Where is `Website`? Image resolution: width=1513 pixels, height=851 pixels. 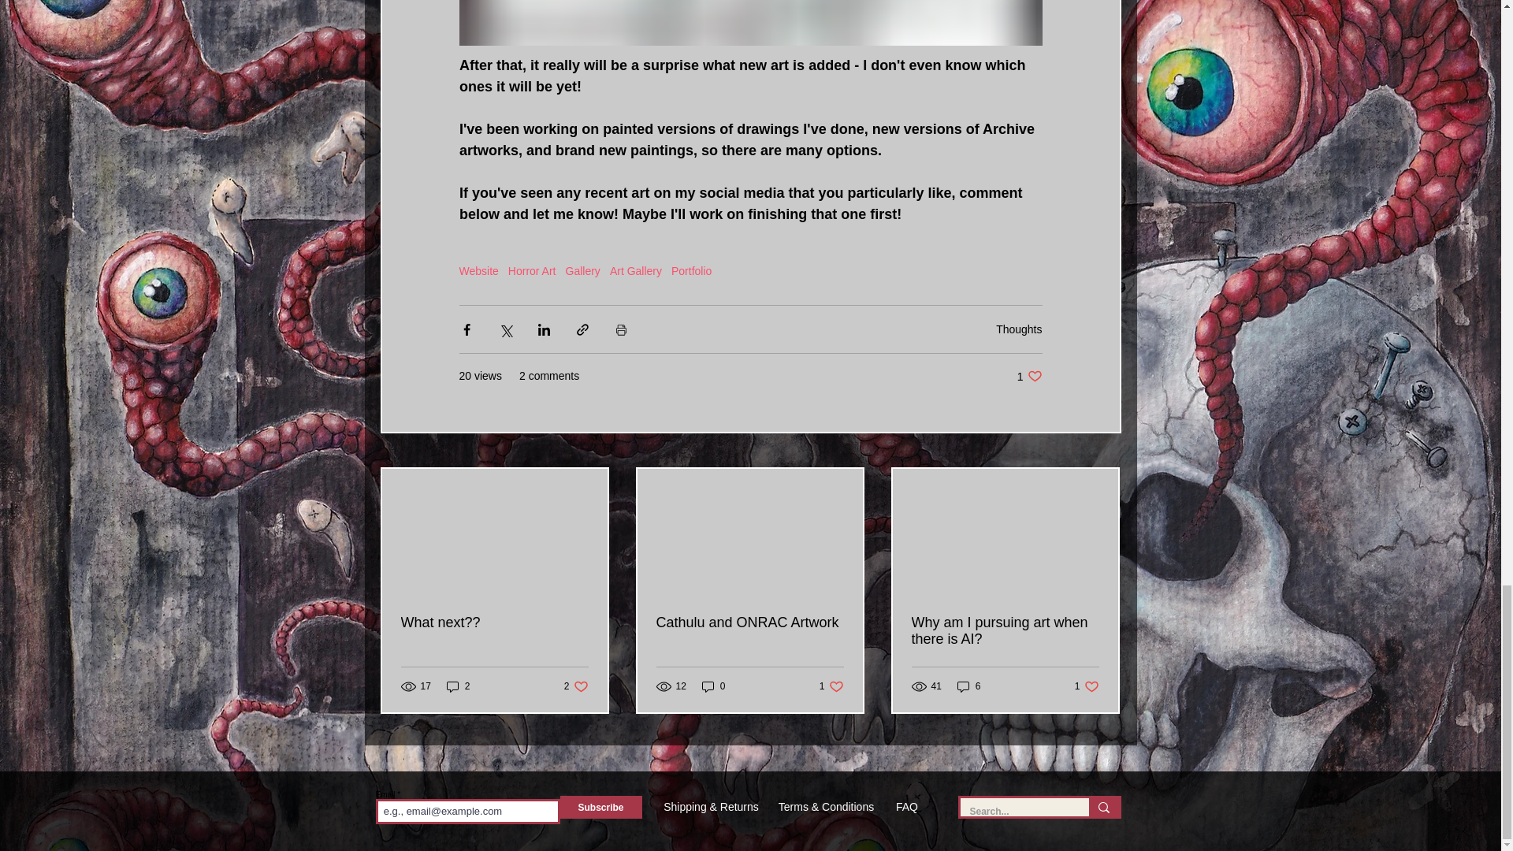
Website is located at coordinates (478, 271).